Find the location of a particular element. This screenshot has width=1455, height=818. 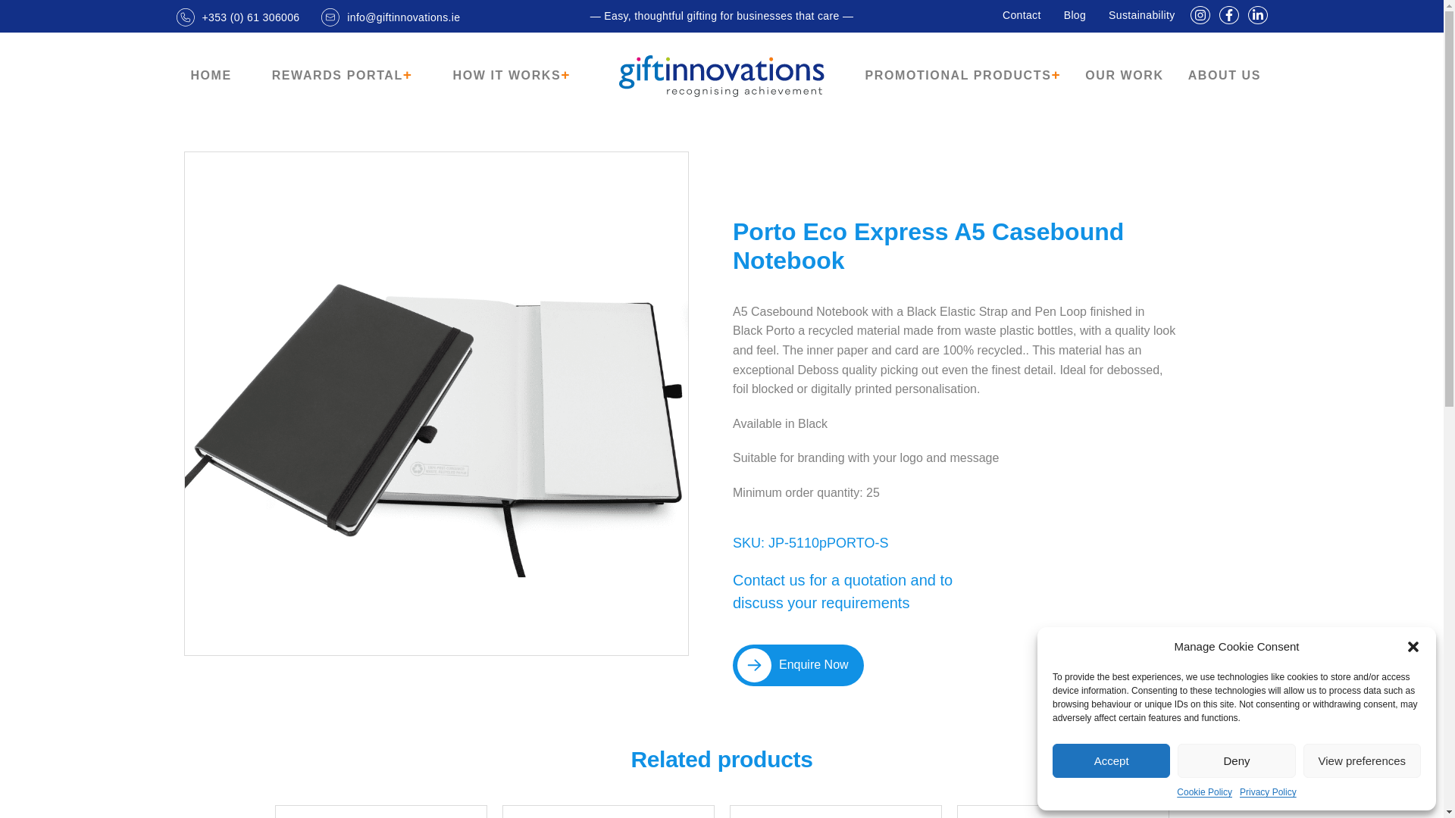

View preferences is located at coordinates (1363, 760).